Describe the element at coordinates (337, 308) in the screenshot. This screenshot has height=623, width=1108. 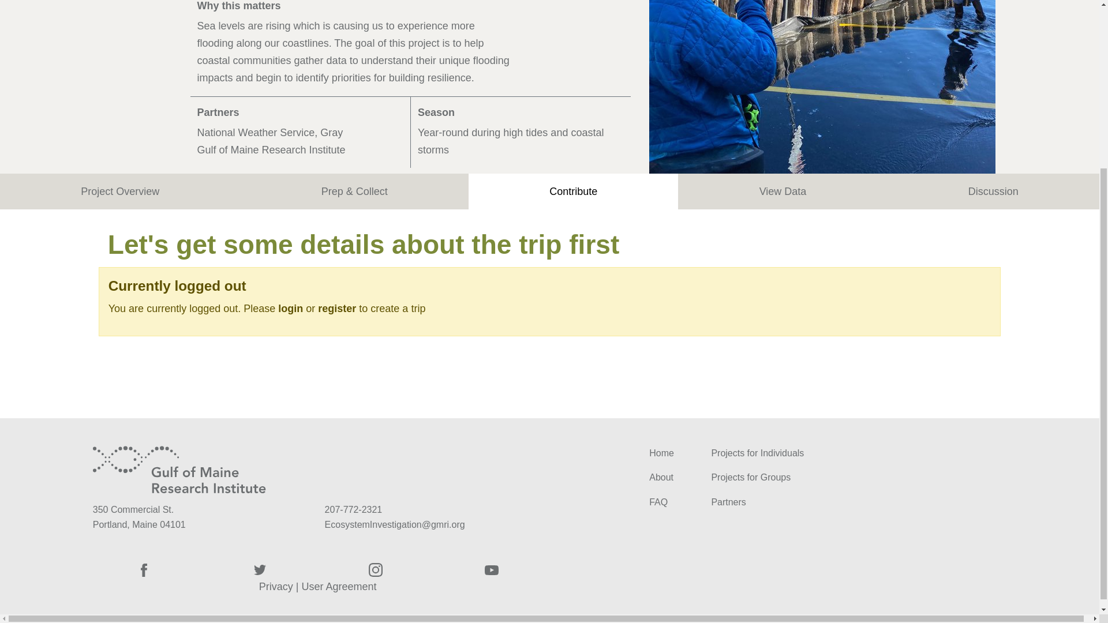
I see `register` at that location.